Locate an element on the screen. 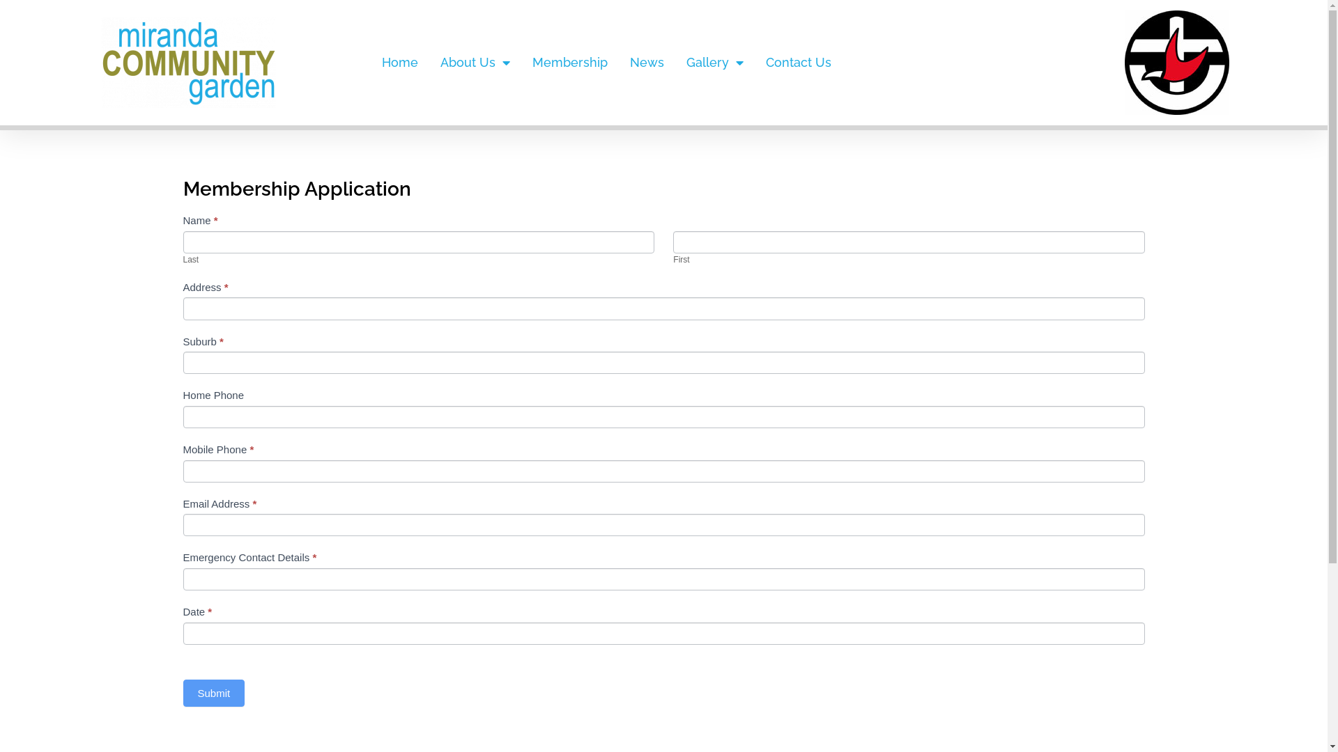 The image size is (1338, 752). About Us is located at coordinates (475, 63).